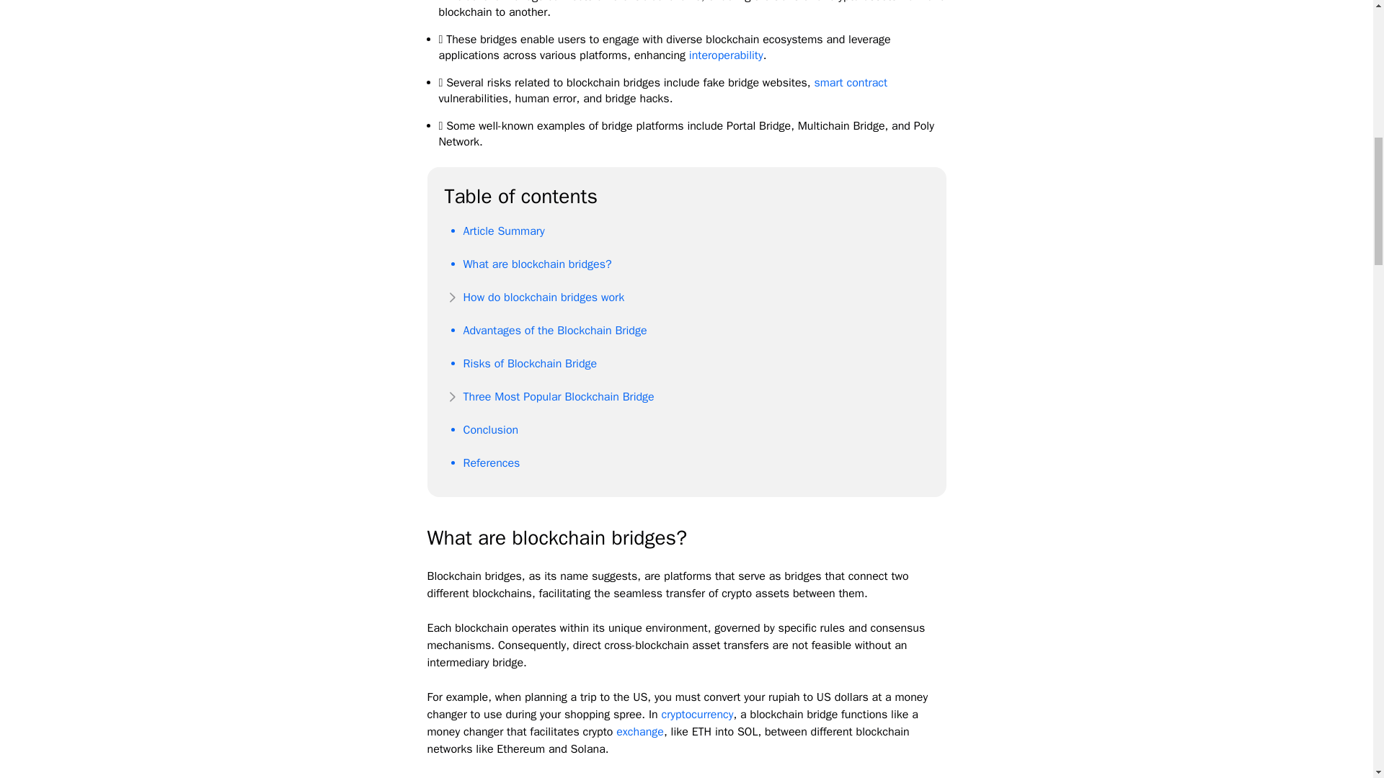 This screenshot has height=778, width=1384. I want to click on exchange, so click(640, 732).